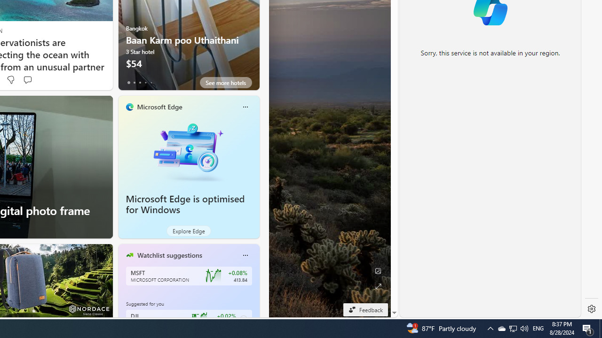 This screenshot has width=602, height=338. I want to click on Settings, so click(592, 309).